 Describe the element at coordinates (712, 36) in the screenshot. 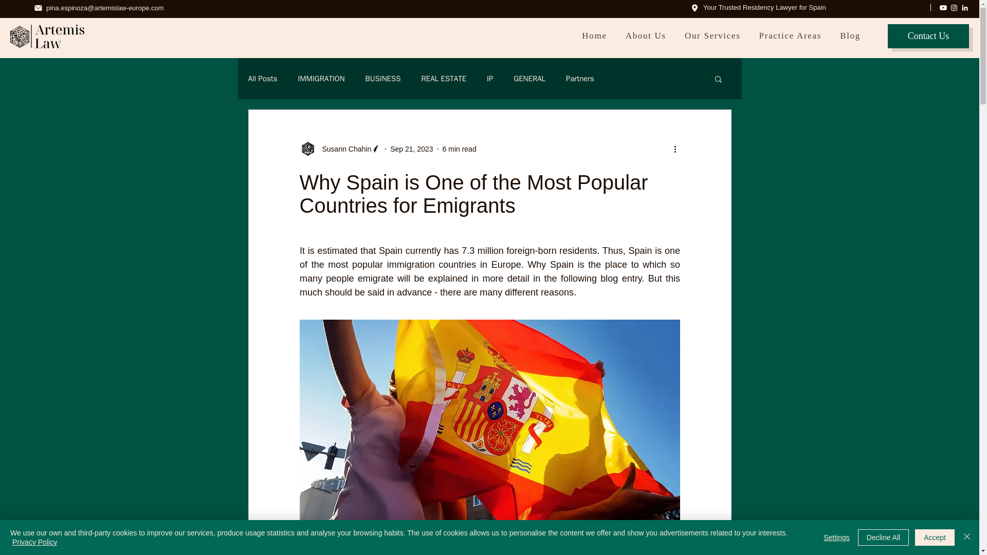

I see `Our Services` at that location.